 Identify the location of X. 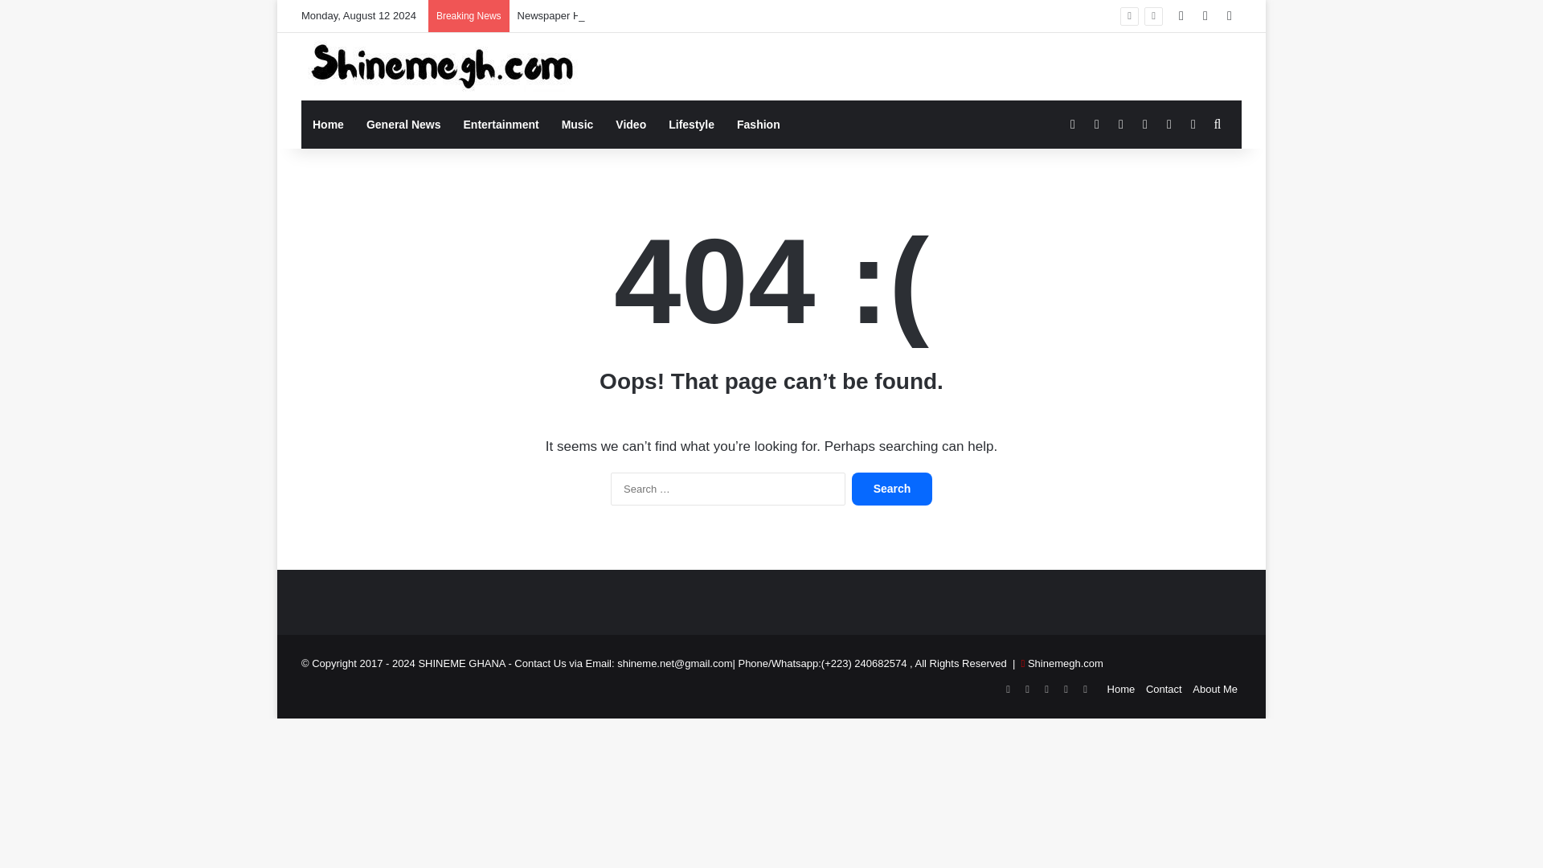
(1027, 690).